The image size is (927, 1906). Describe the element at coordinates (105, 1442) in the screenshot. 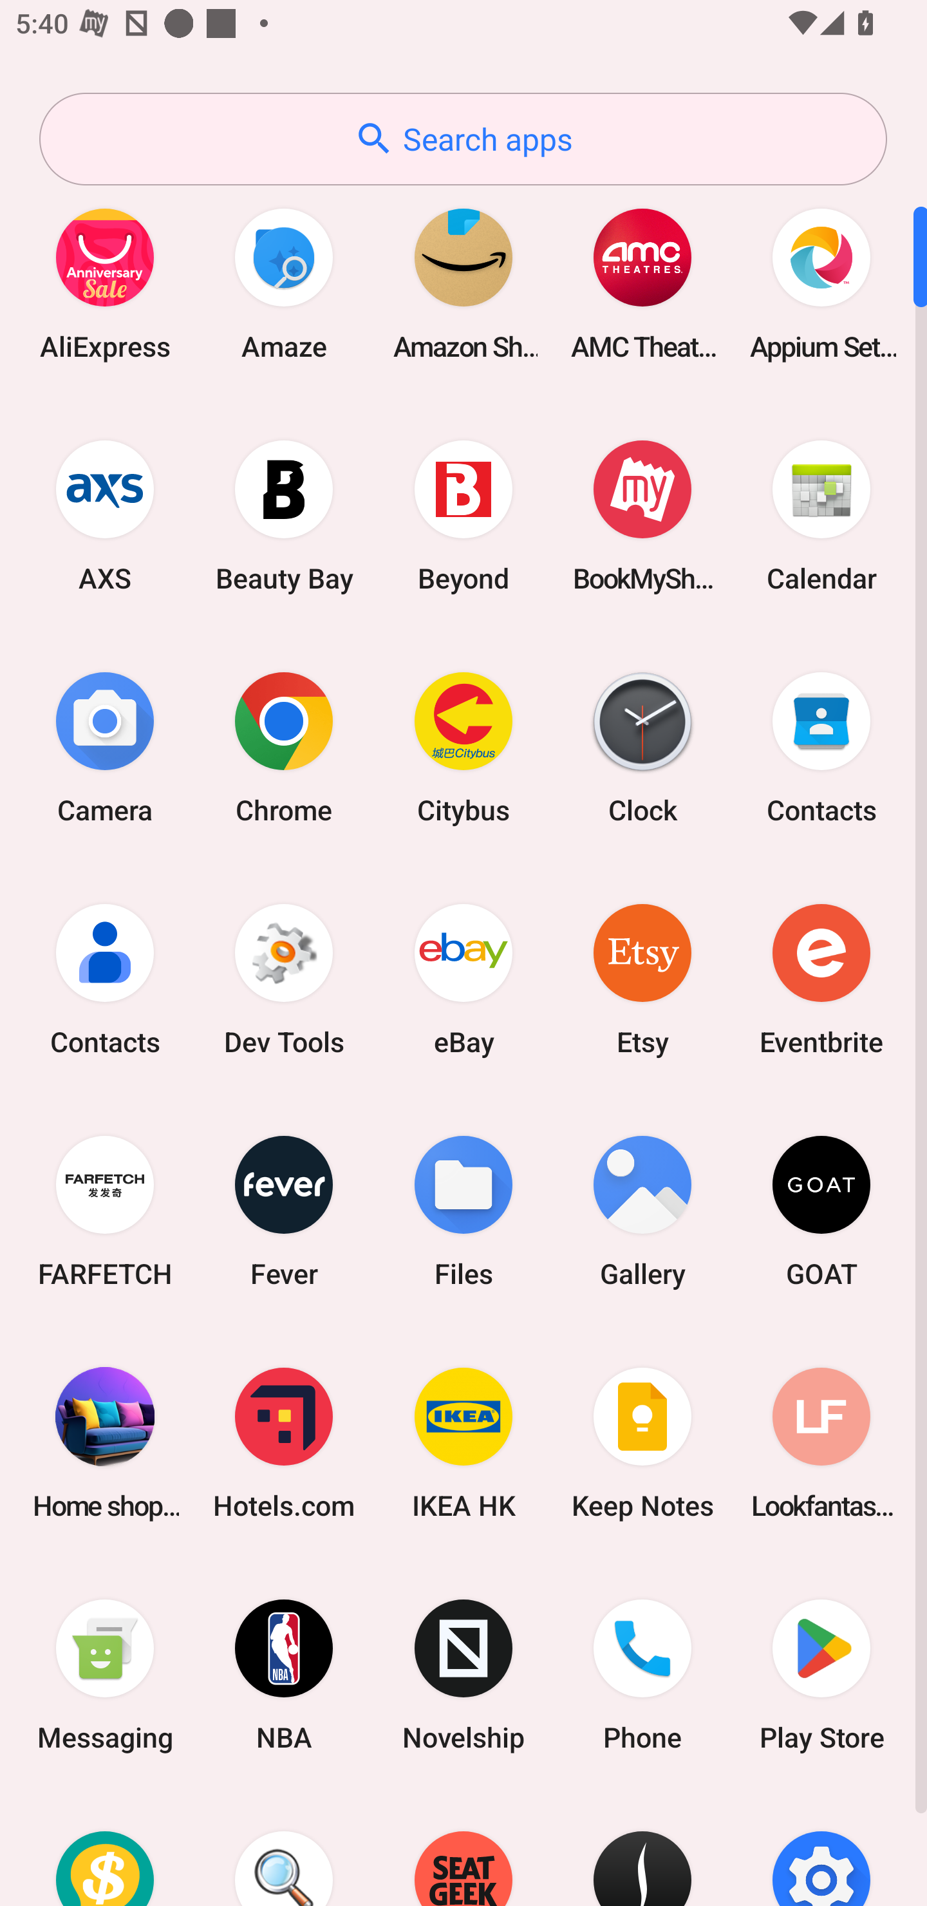

I see `Home shopping` at that location.